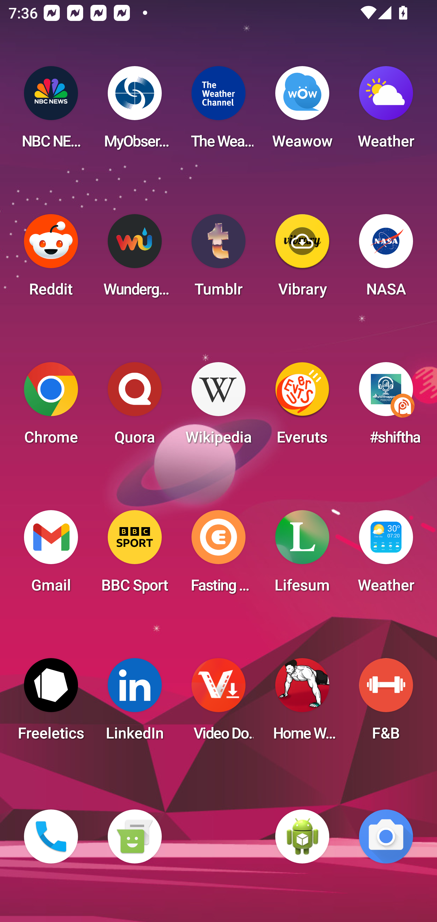  Describe the element at coordinates (302, 703) in the screenshot. I see `Home Workout` at that location.